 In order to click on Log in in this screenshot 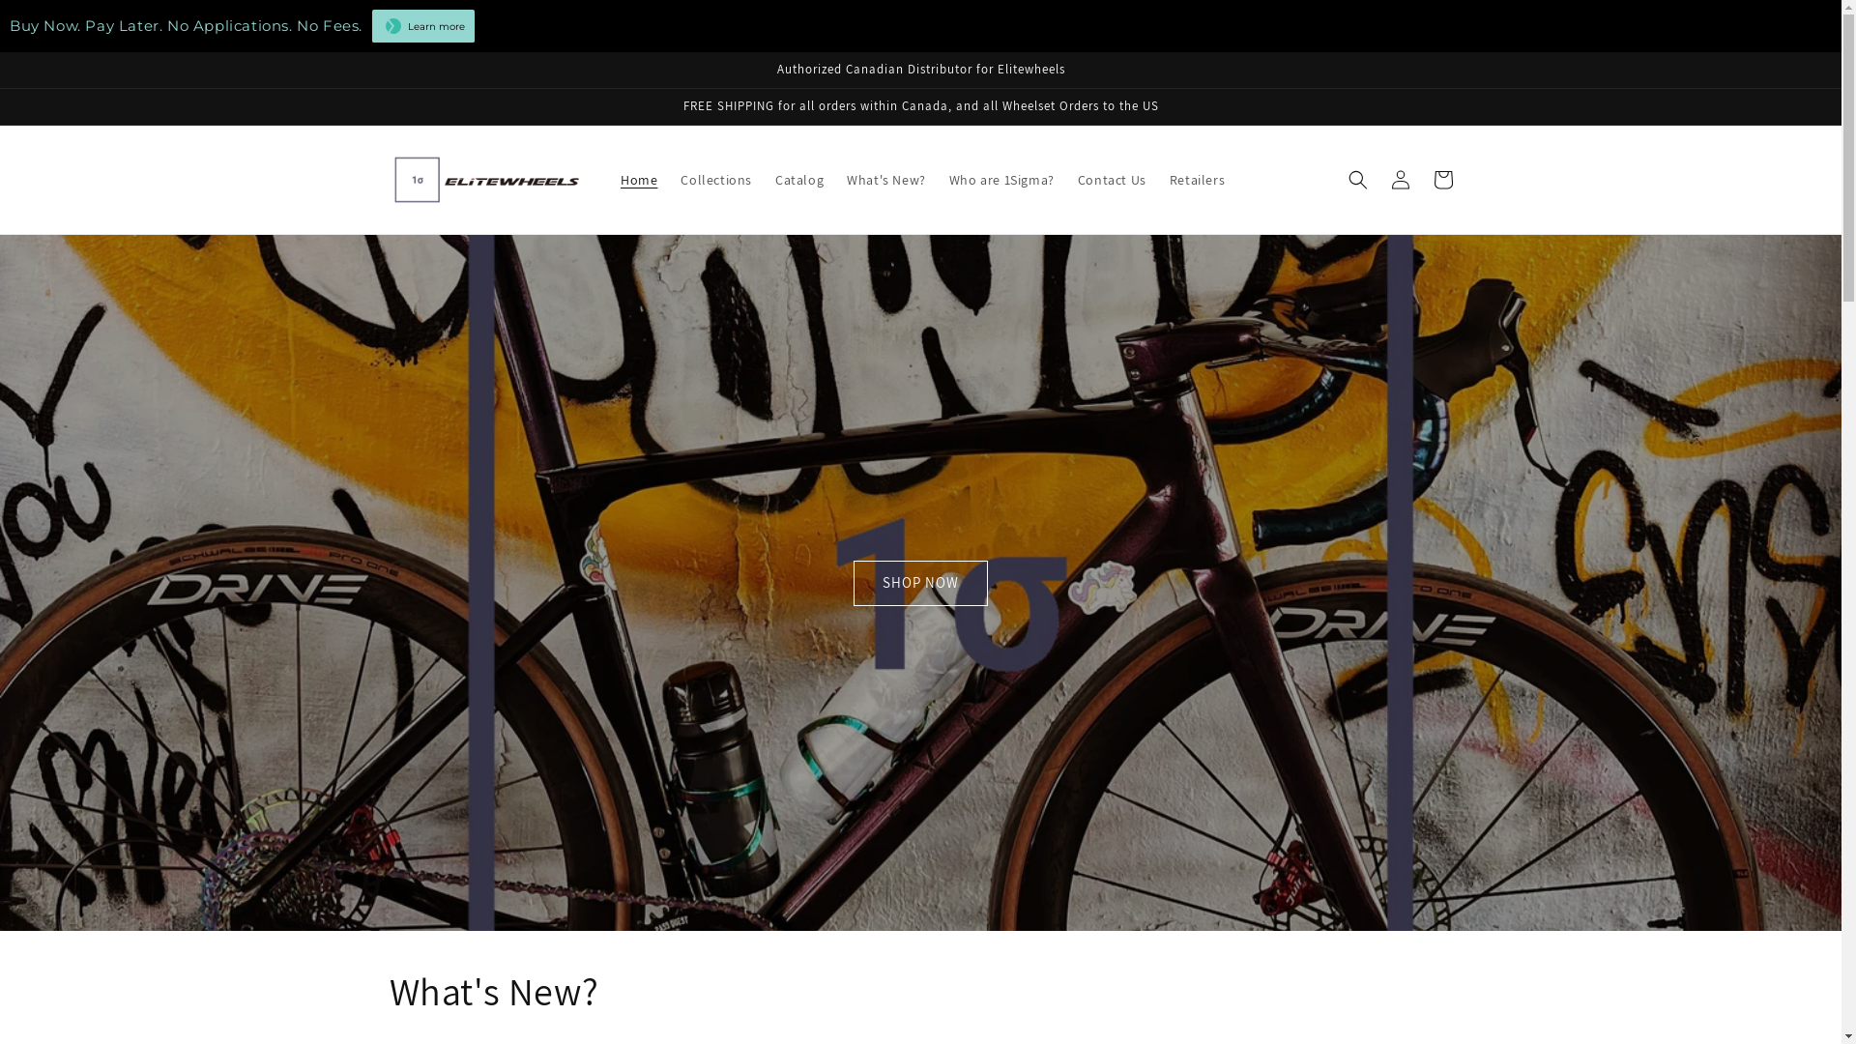, I will do `click(1400, 180)`.